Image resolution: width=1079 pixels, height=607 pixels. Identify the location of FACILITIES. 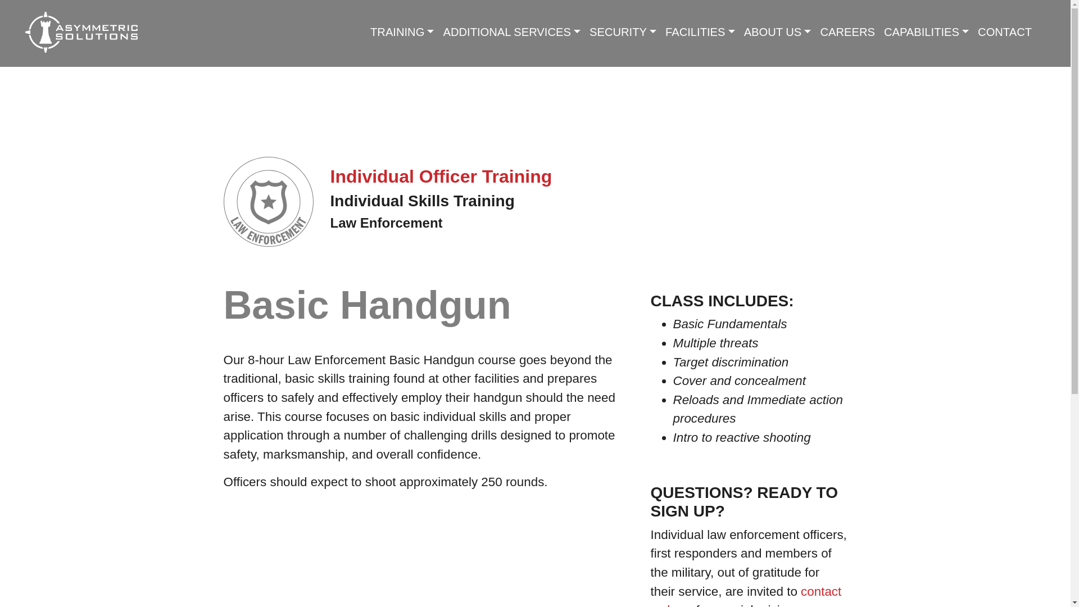
(700, 31).